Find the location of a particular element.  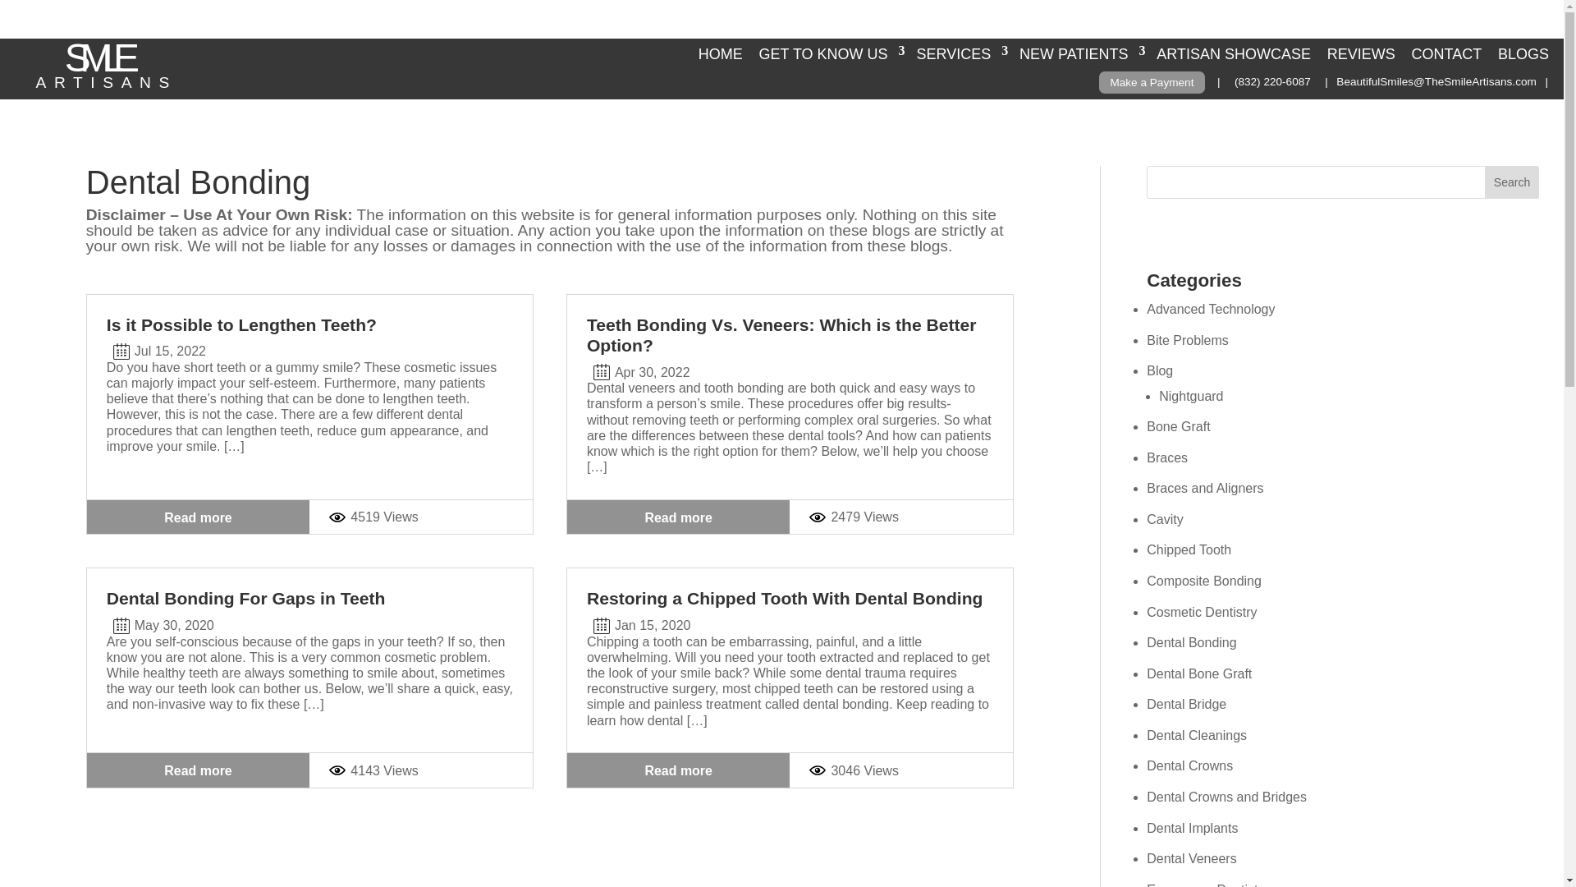

SERVICES is located at coordinates (960, 53).